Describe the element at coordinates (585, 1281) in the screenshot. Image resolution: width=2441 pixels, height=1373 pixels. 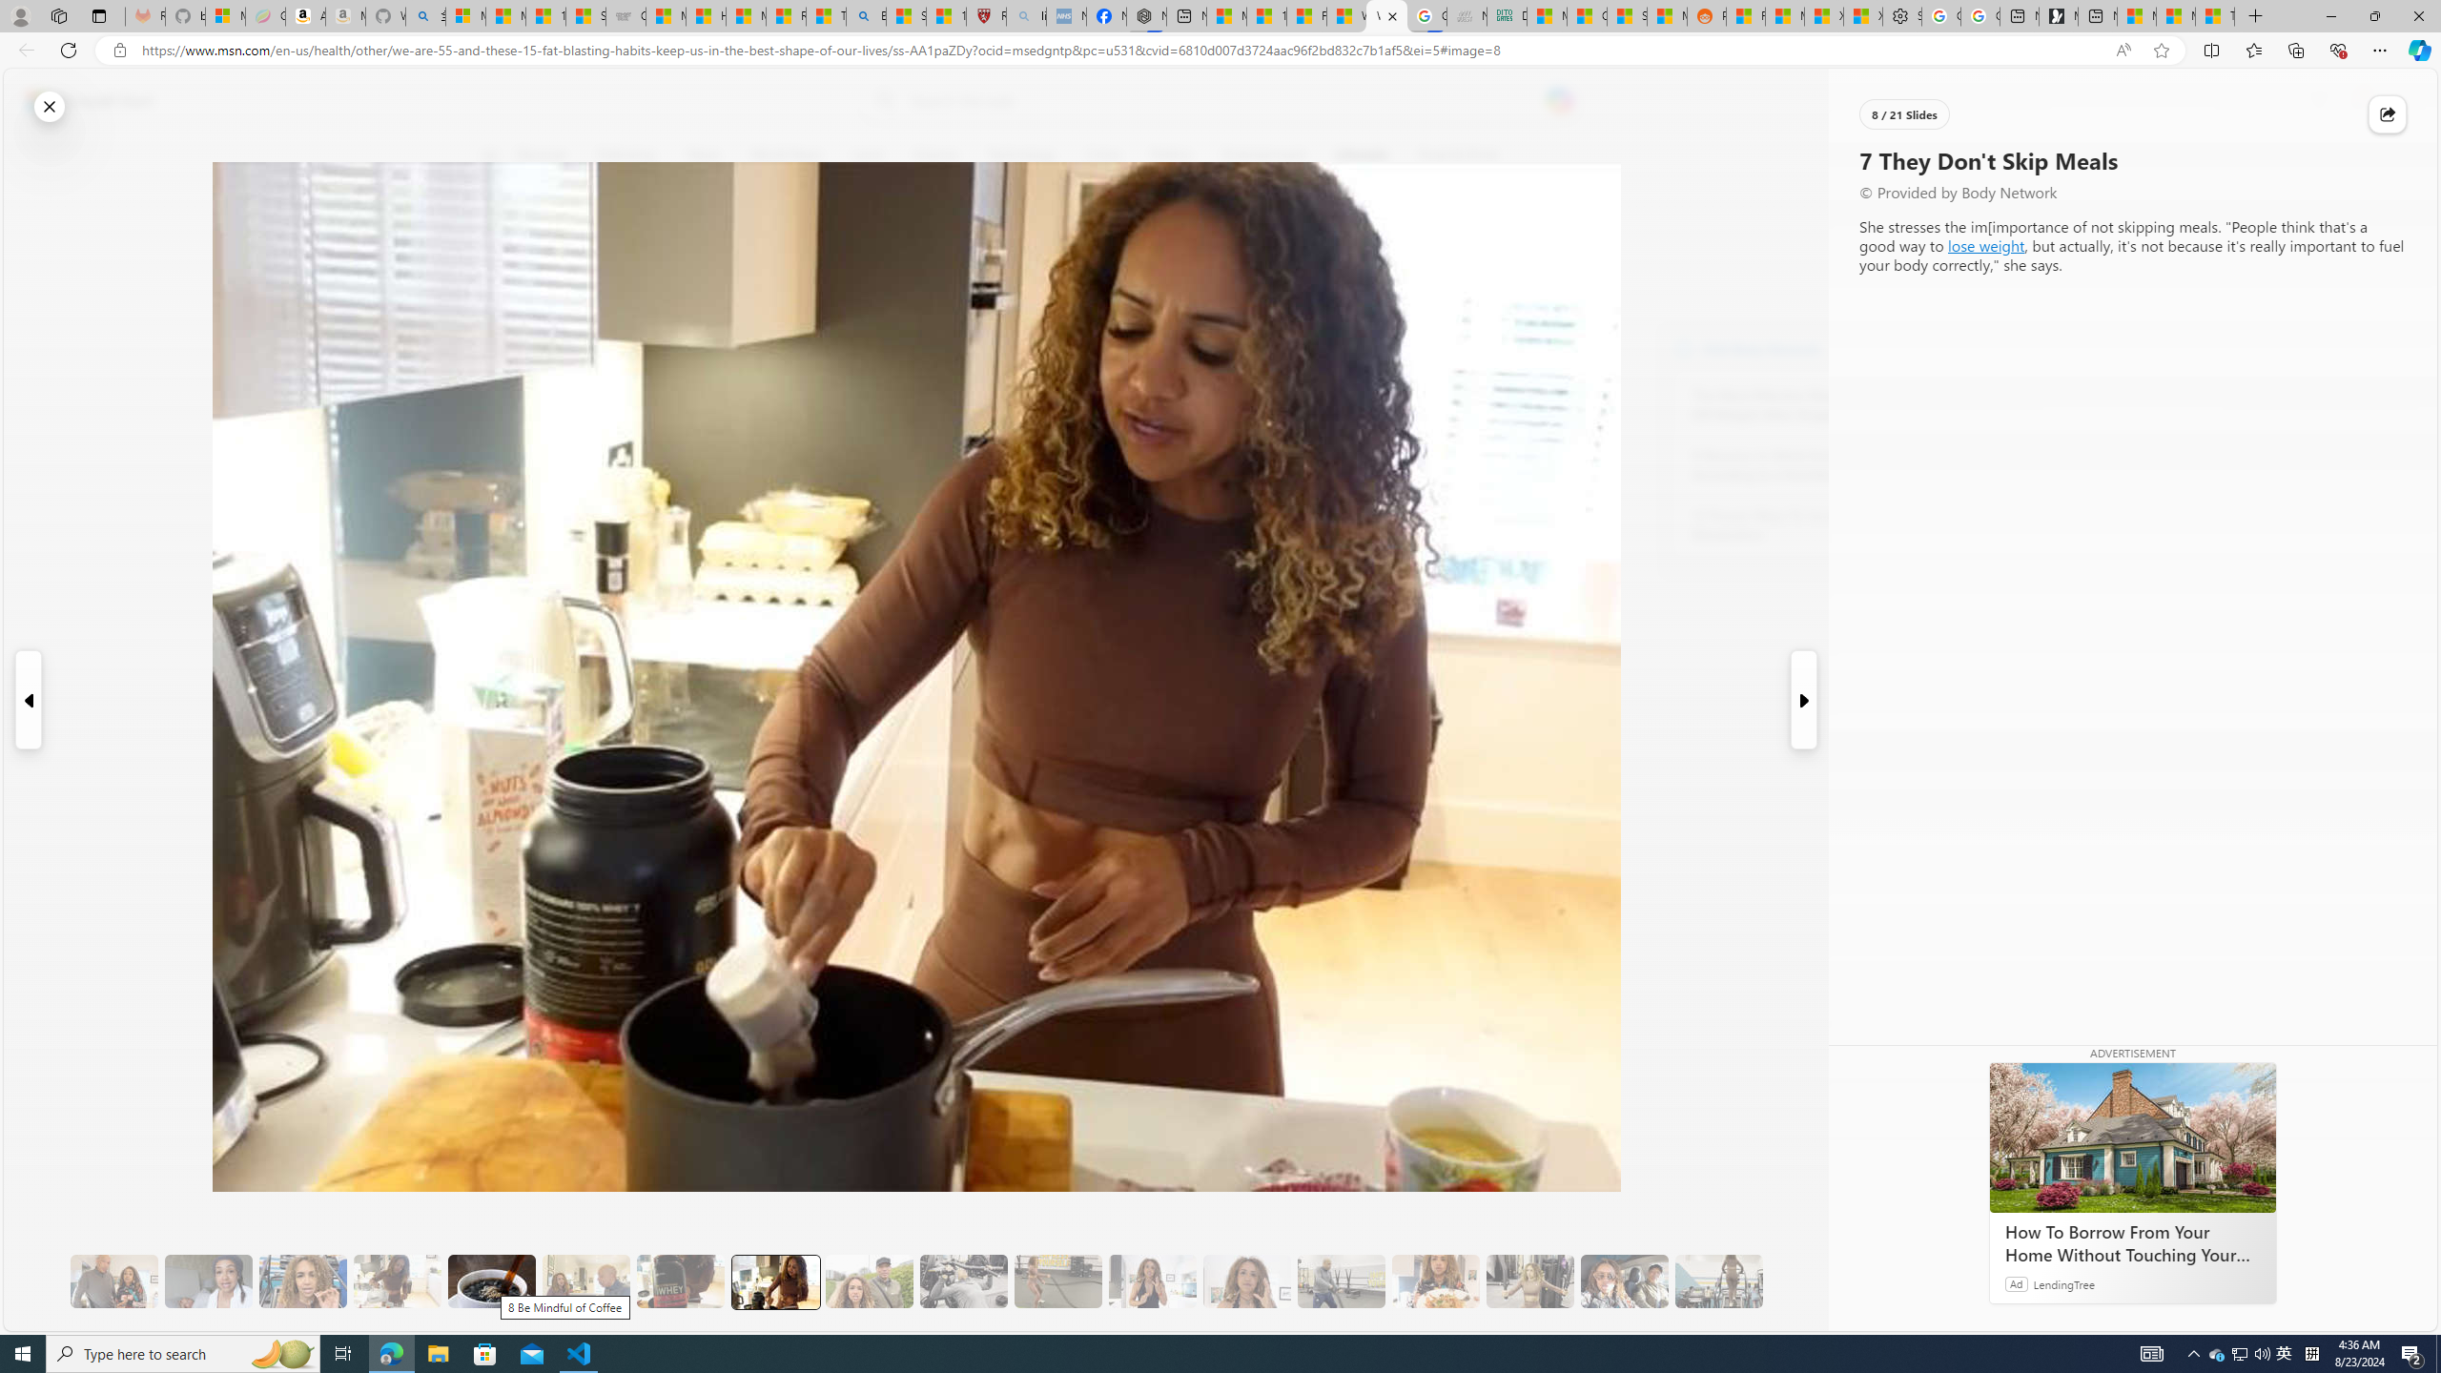
I see `5 She Eats Less Than Her Husband` at that location.